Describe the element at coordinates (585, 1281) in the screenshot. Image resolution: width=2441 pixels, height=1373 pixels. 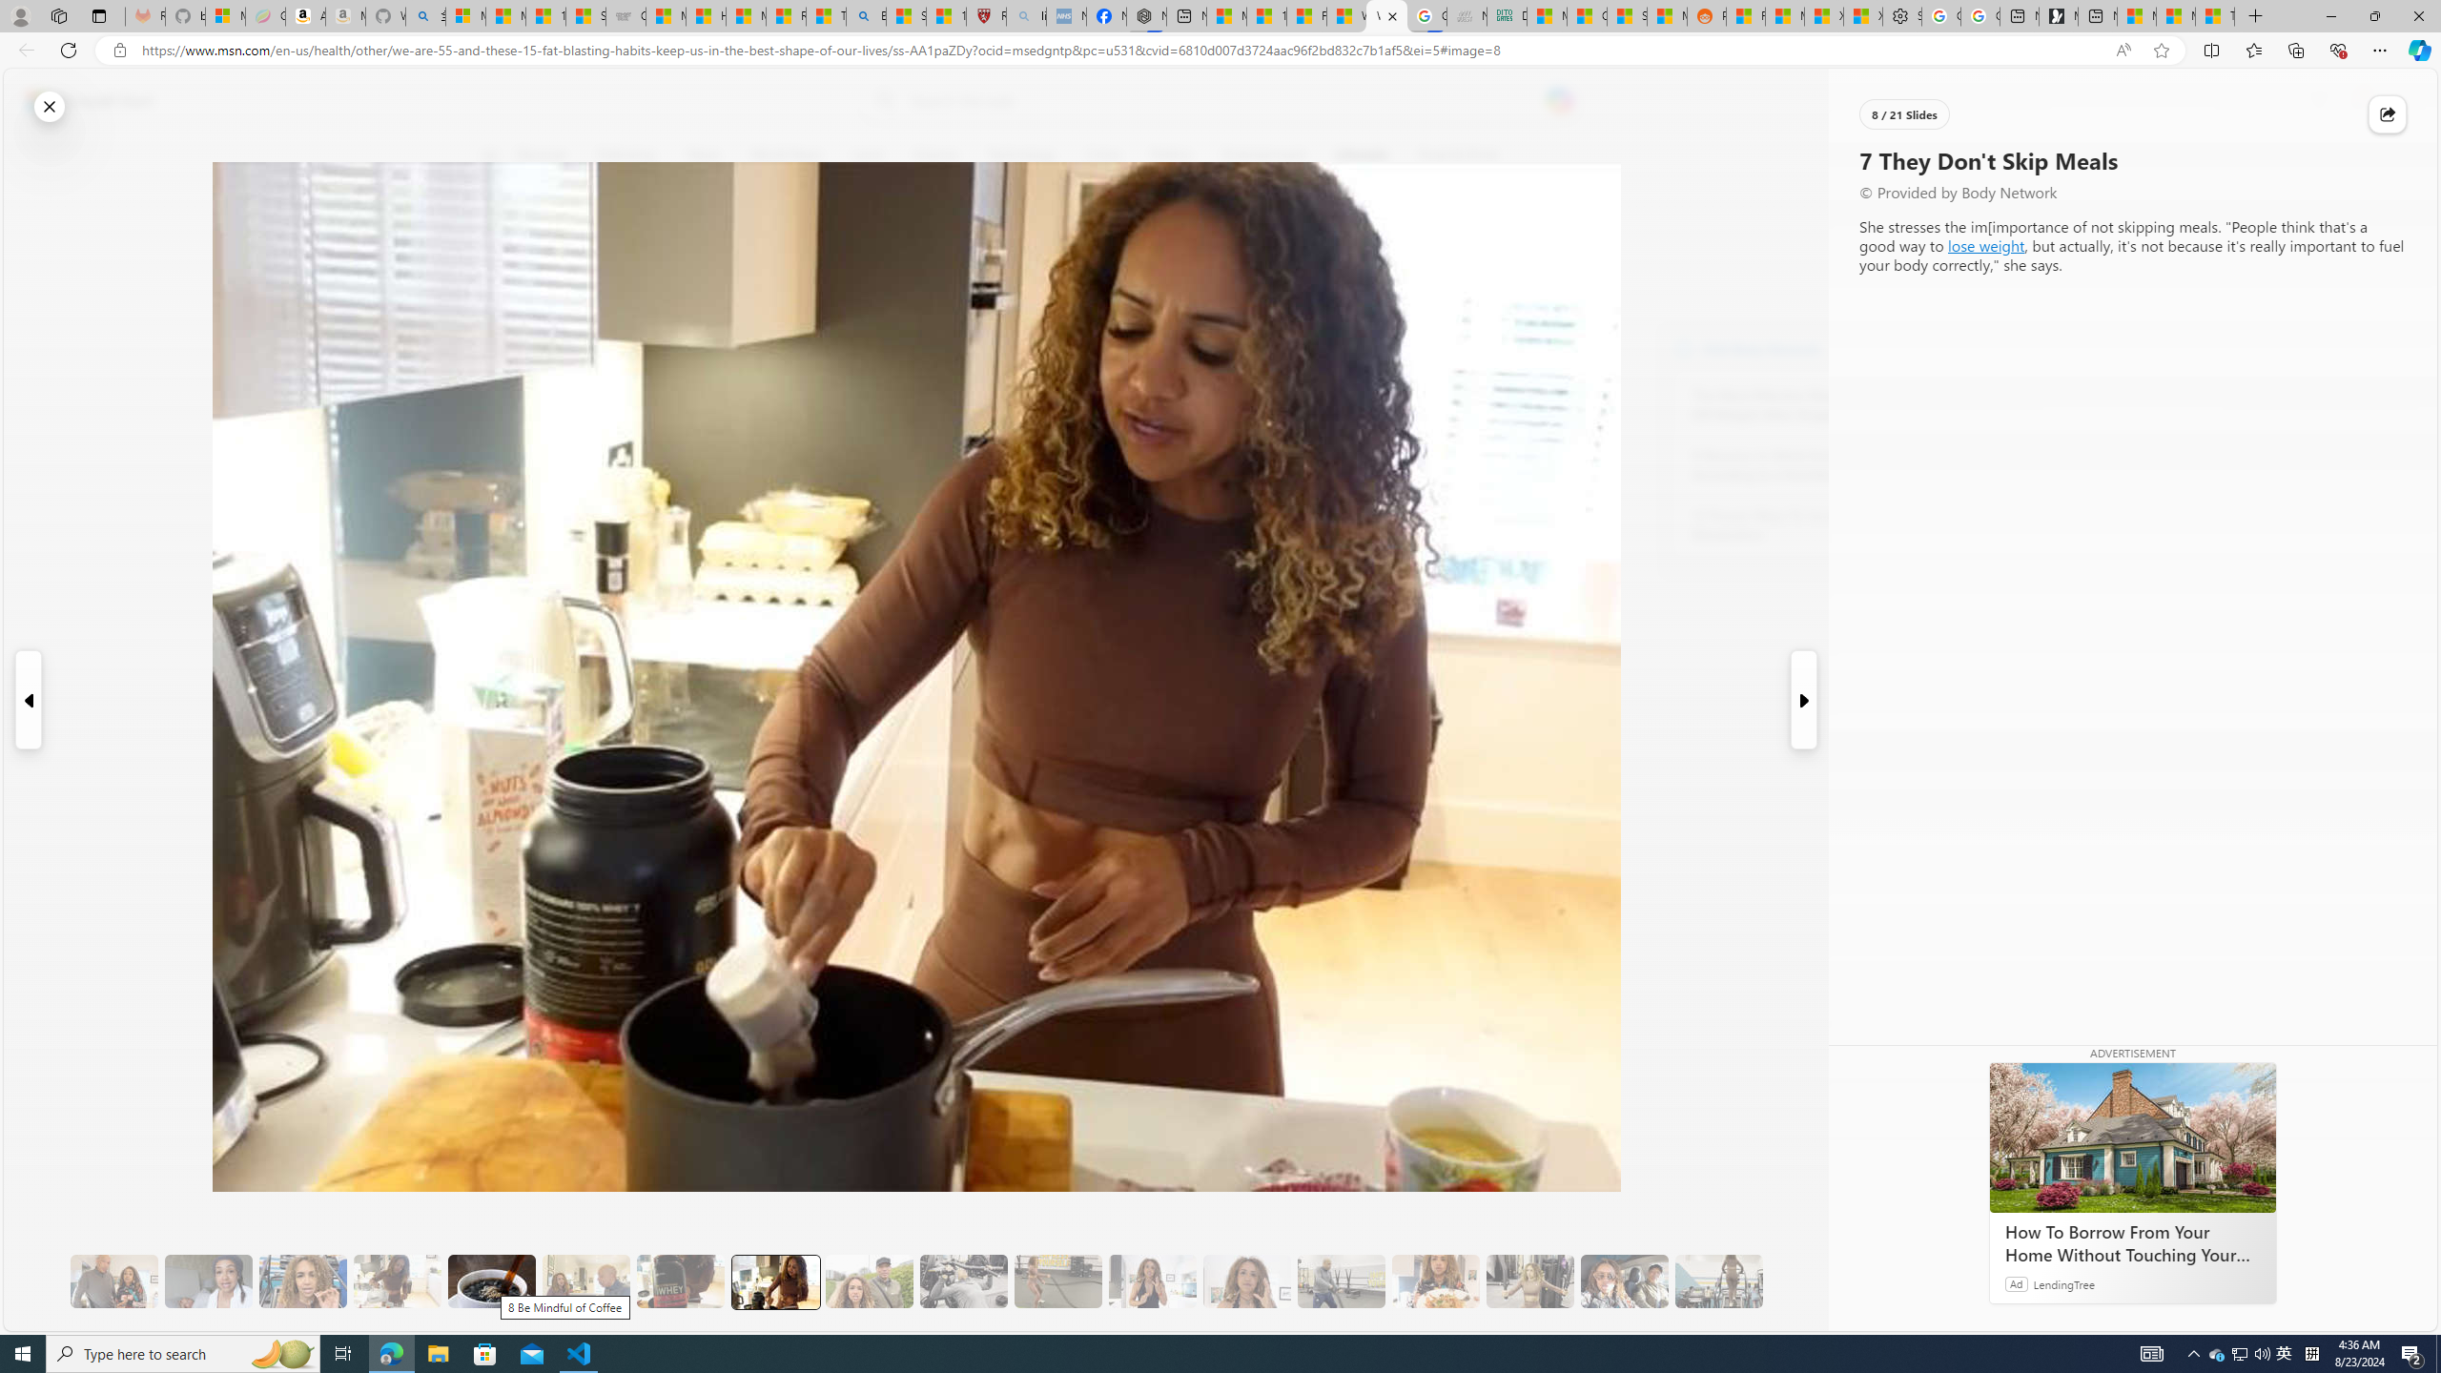
I see `5 She Eats Less Than Her Husband` at that location.